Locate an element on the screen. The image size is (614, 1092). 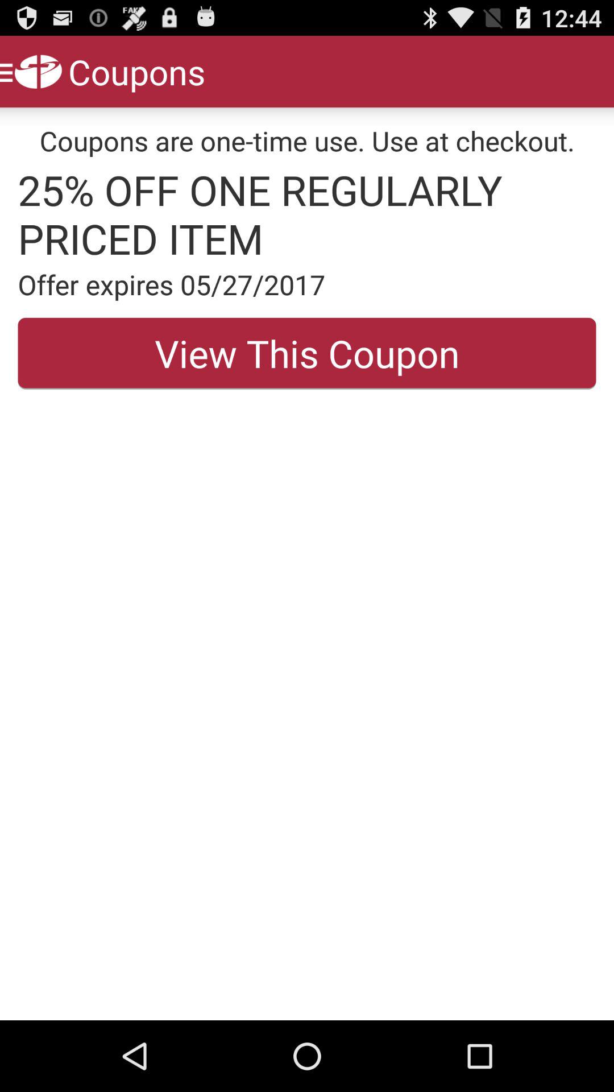
open the app below coupons are one is located at coordinates (307, 214).